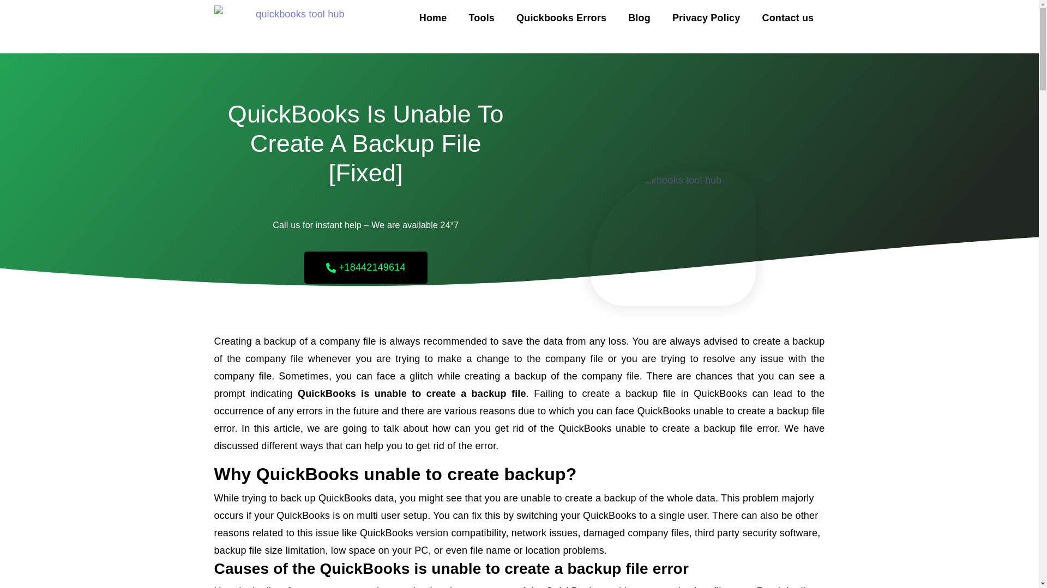  What do you see at coordinates (639, 17) in the screenshot?
I see `Blog` at bounding box center [639, 17].